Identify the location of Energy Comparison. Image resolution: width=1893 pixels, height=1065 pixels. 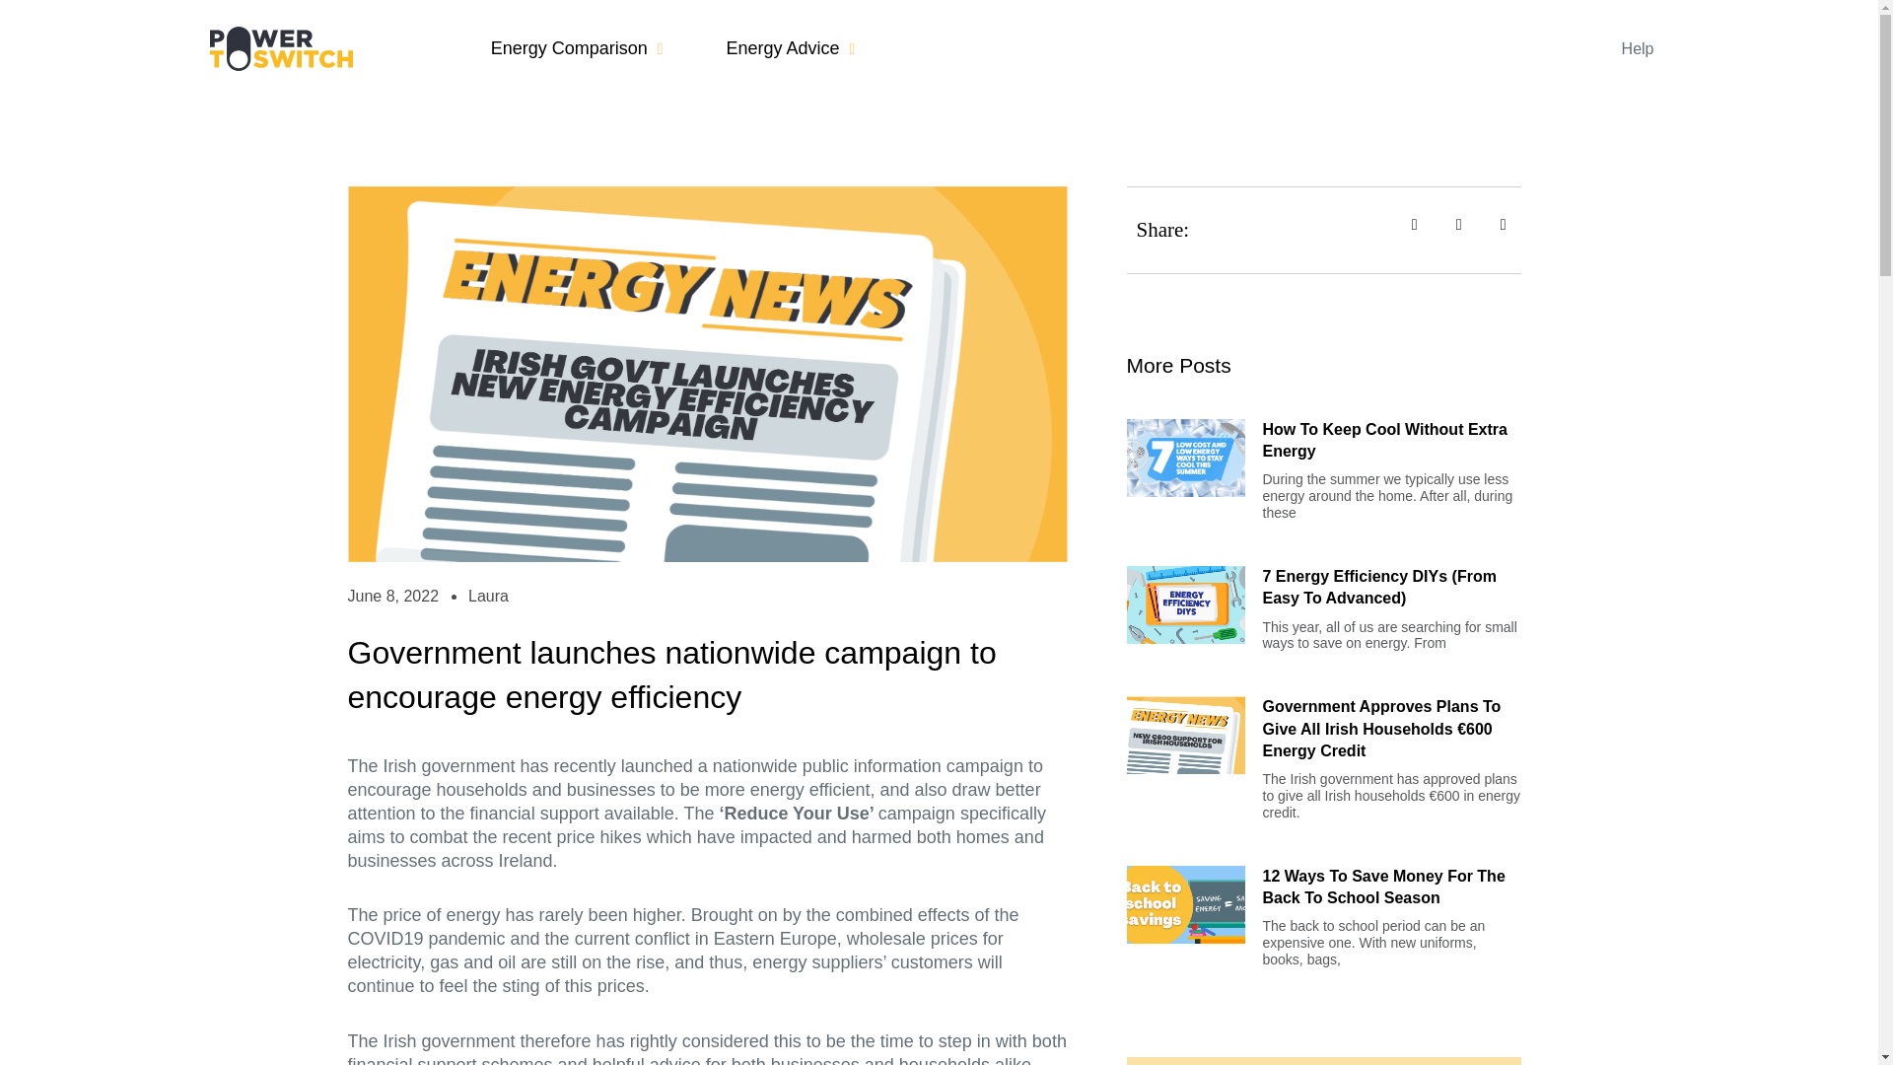
(577, 47).